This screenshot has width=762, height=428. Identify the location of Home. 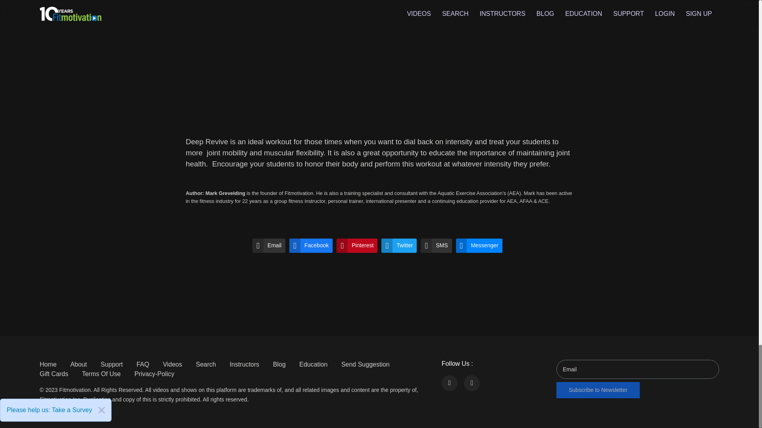
(48, 364).